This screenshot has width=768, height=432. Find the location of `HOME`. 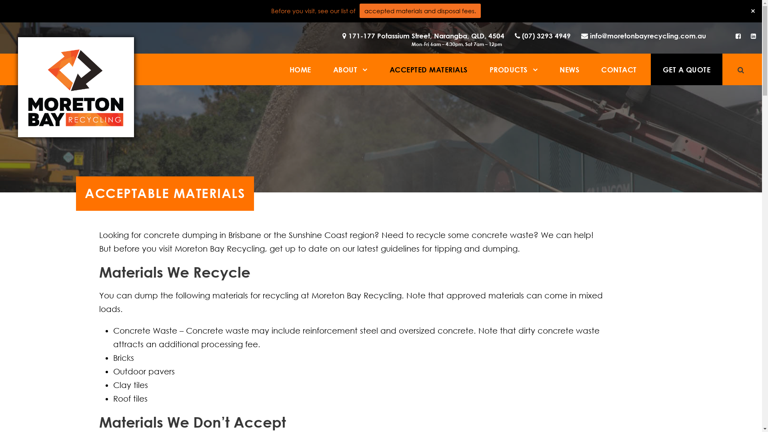

HOME is located at coordinates (300, 70).